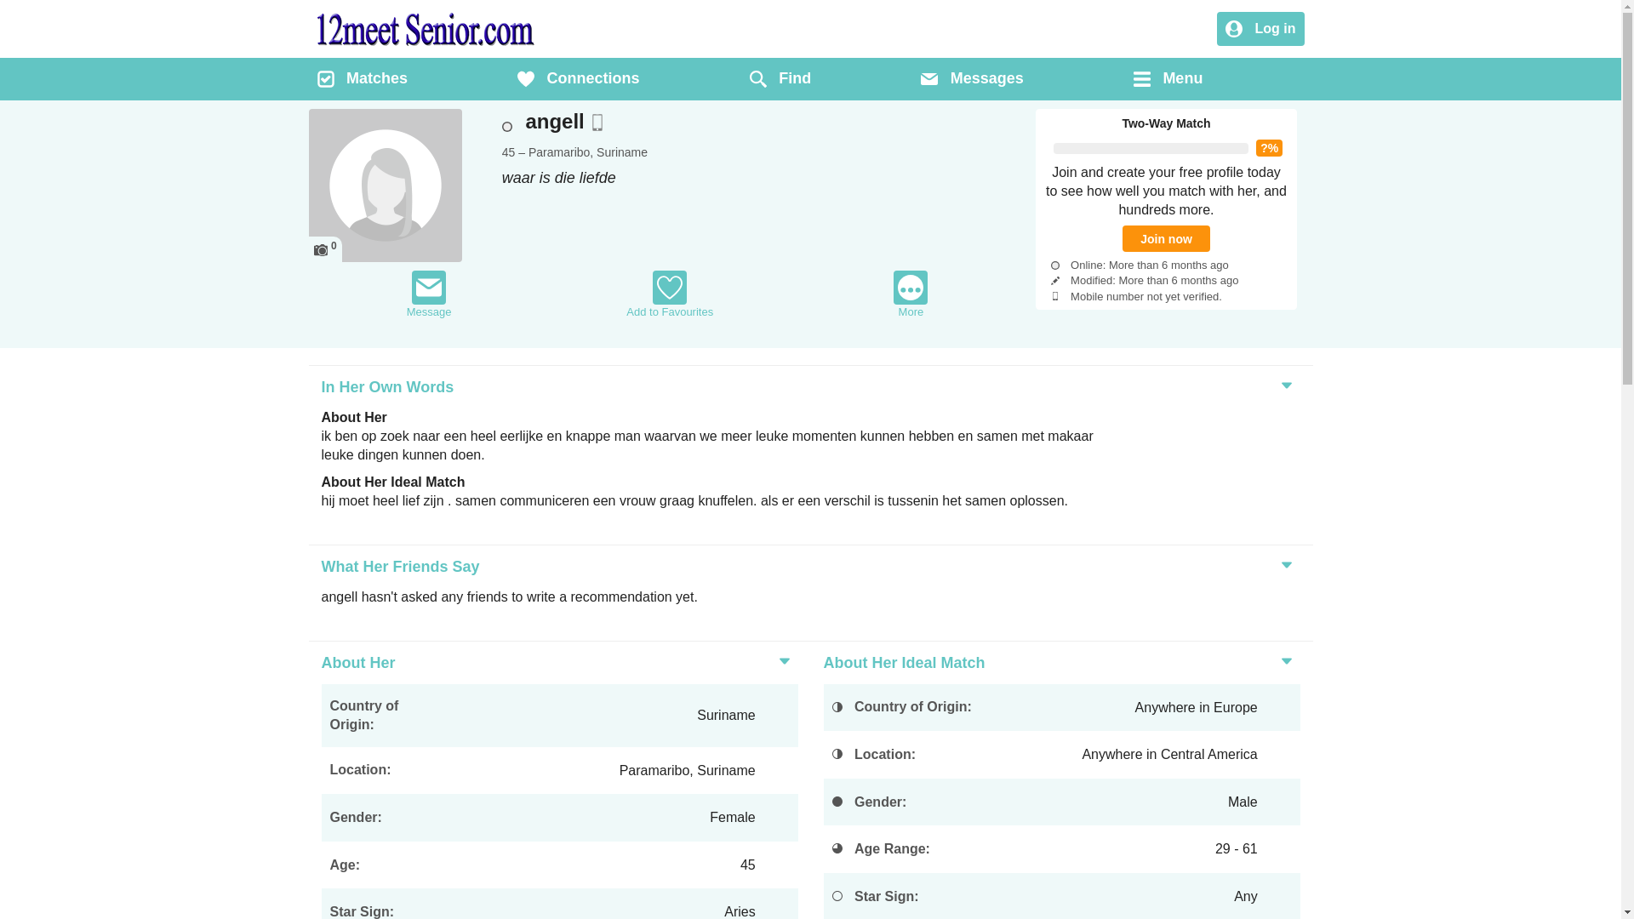 Image resolution: width=1634 pixels, height=919 pixels. I want to click on In Her Own Words, so click(385, 387).